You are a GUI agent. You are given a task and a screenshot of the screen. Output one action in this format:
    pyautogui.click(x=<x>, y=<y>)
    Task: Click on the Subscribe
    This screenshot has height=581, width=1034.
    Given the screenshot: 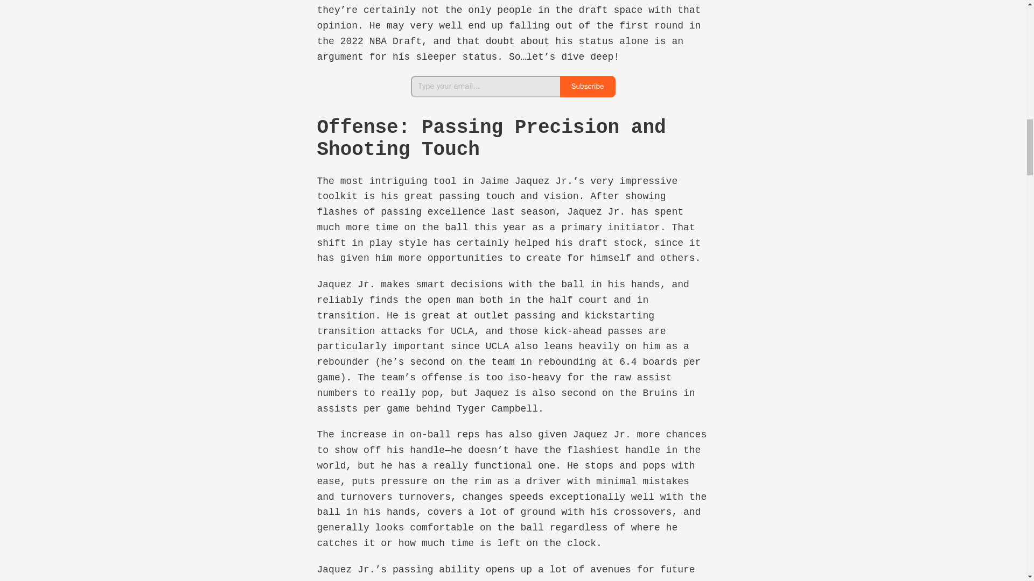 What is the action you would take?
    pyautogui.click(x=588, y=86)
    